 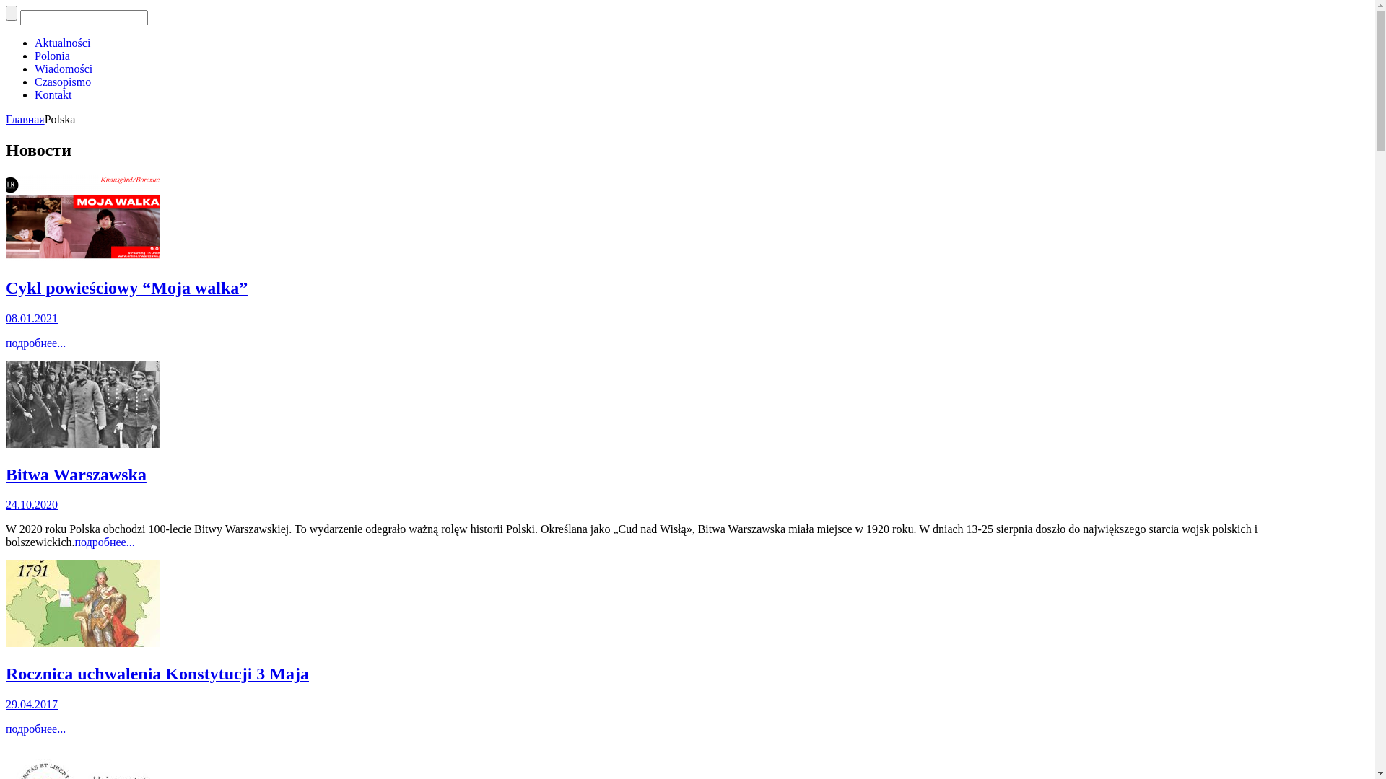 I want to click on Czasopismo, so click(x=63, y=82).